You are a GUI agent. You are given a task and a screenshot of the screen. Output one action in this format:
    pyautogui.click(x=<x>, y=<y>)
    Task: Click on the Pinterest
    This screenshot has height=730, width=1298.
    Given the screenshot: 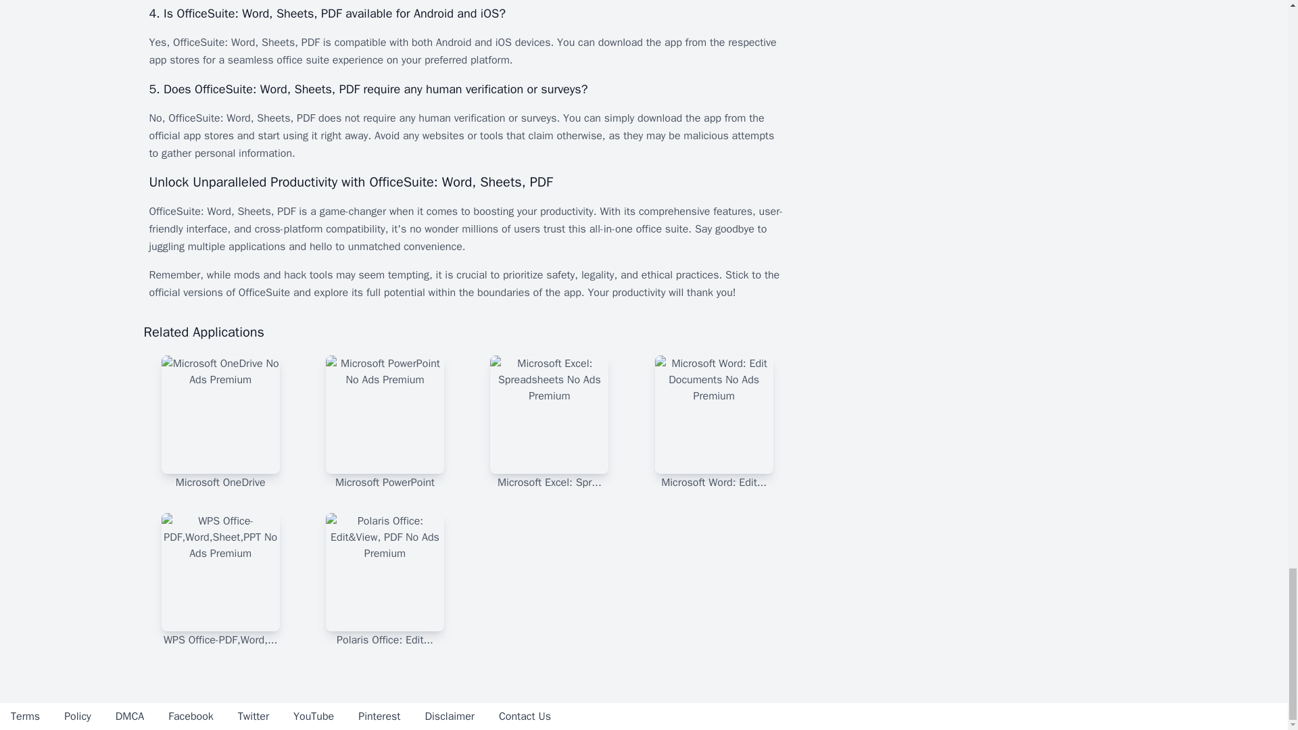 What is the action you would take?
    pyautogui.click(x=379, y=716)
    